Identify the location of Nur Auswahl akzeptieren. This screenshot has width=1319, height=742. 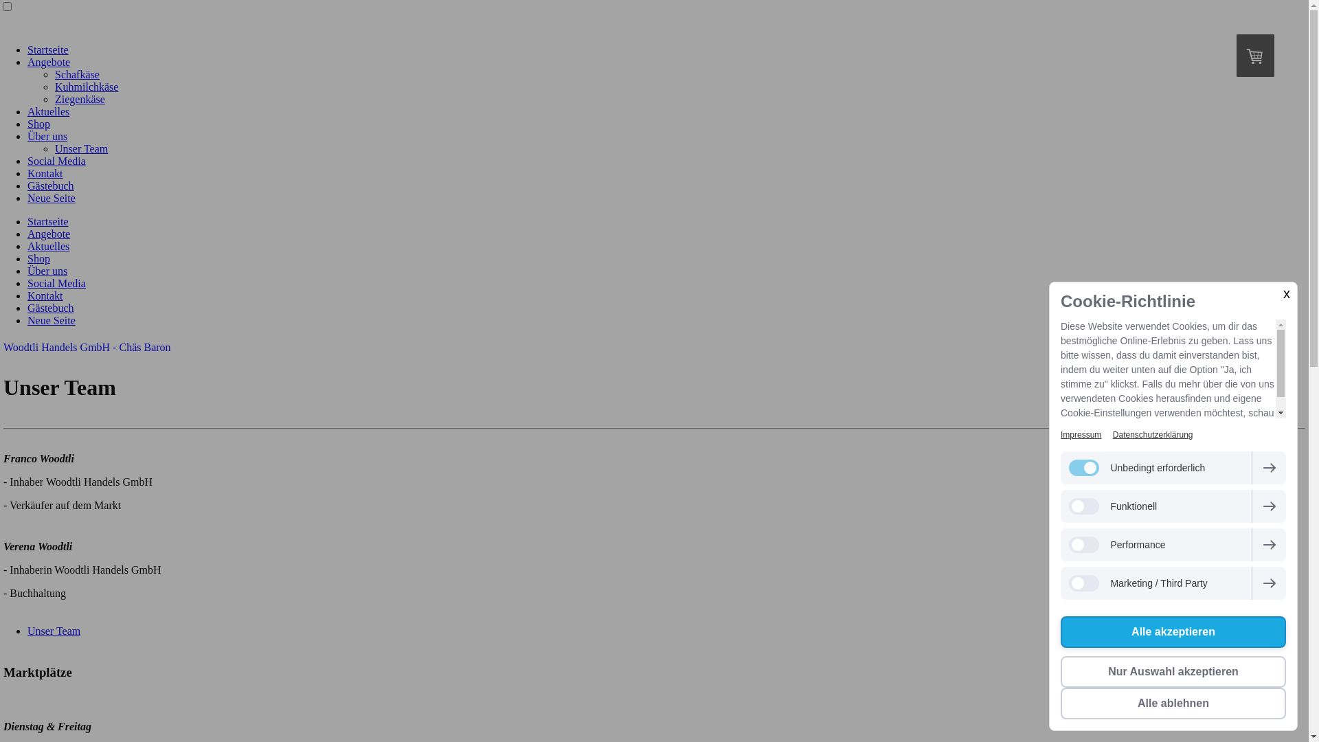
(1173, 672).